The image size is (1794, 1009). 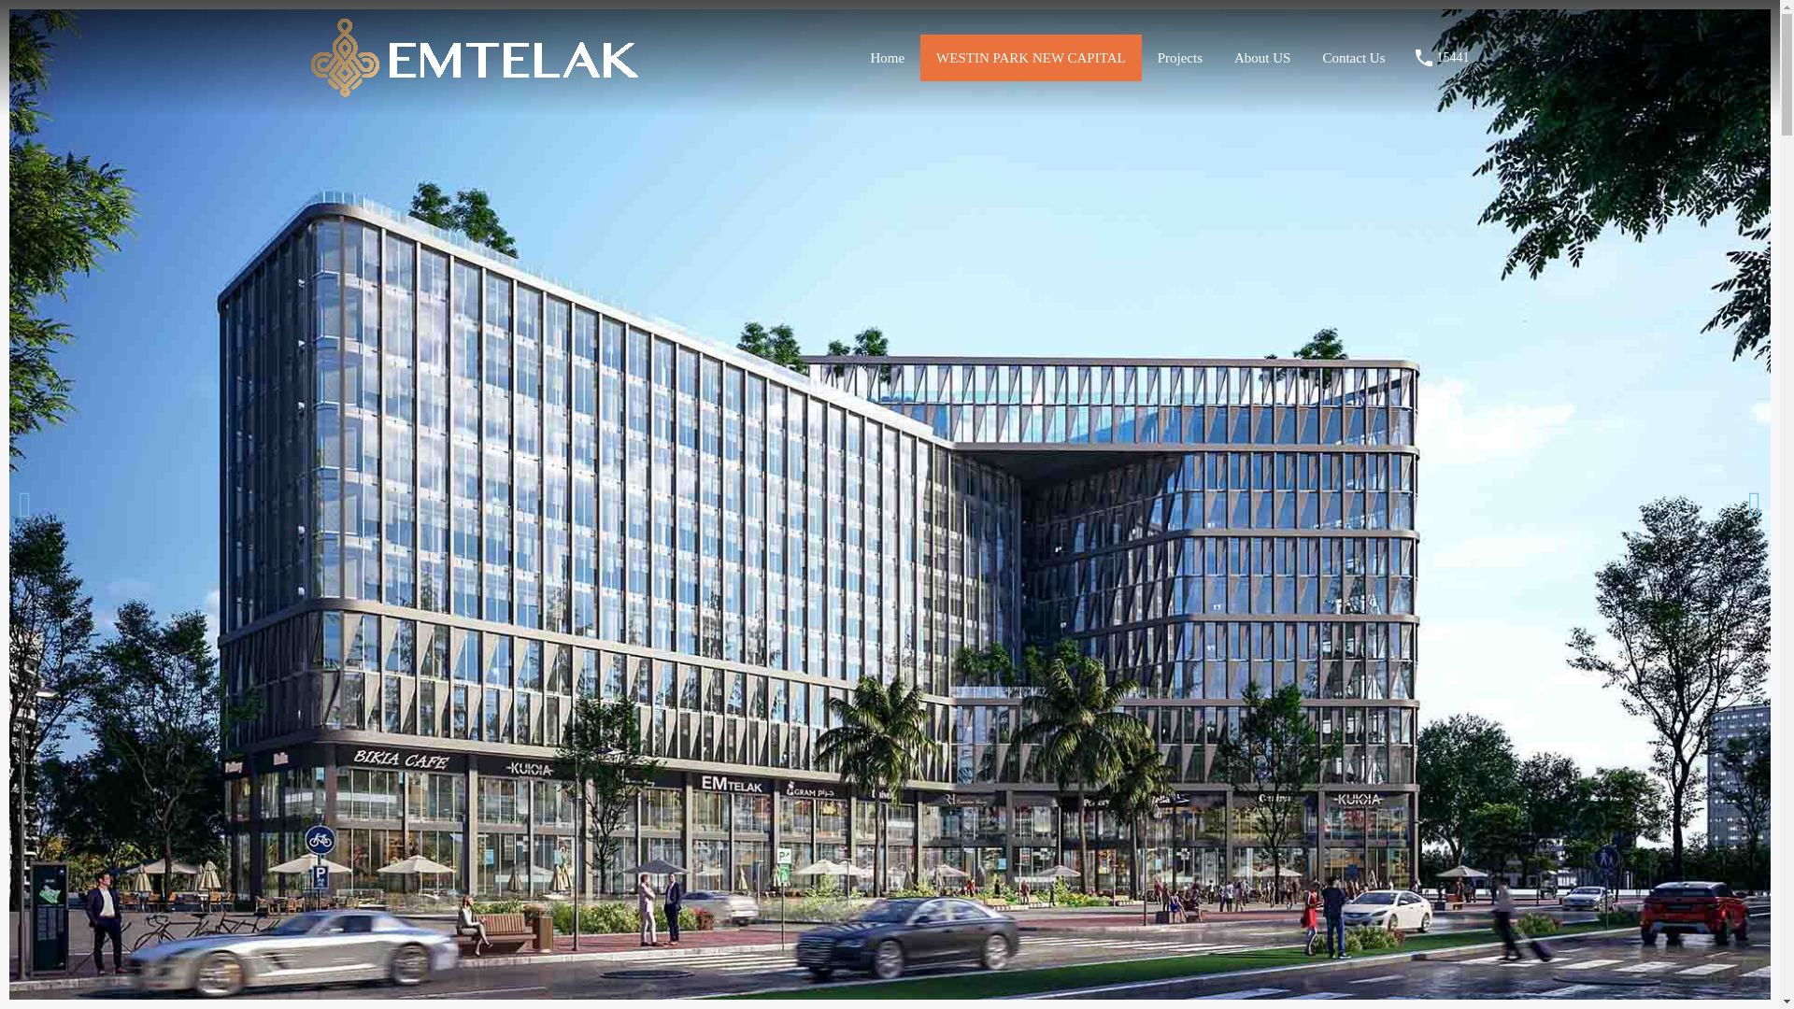 What do you see at coordinates (886, 58) in the screenshot?
I see `Home` at bounding box center [886, 58].